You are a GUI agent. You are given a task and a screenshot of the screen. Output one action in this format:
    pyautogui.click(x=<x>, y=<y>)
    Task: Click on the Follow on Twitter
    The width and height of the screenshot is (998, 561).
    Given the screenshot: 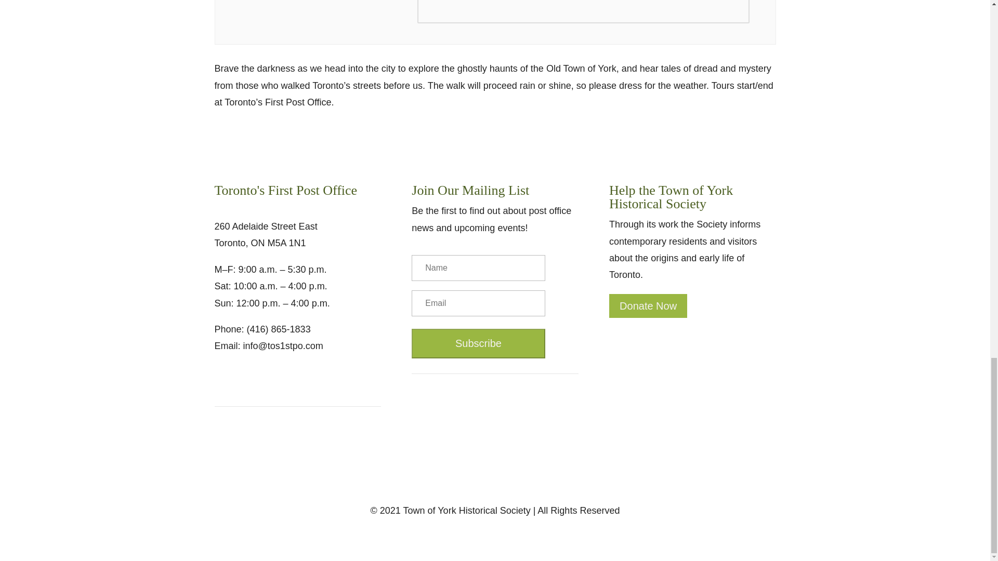 What is the action you would take?
    pyautogui.click(x=243, y=378)
    